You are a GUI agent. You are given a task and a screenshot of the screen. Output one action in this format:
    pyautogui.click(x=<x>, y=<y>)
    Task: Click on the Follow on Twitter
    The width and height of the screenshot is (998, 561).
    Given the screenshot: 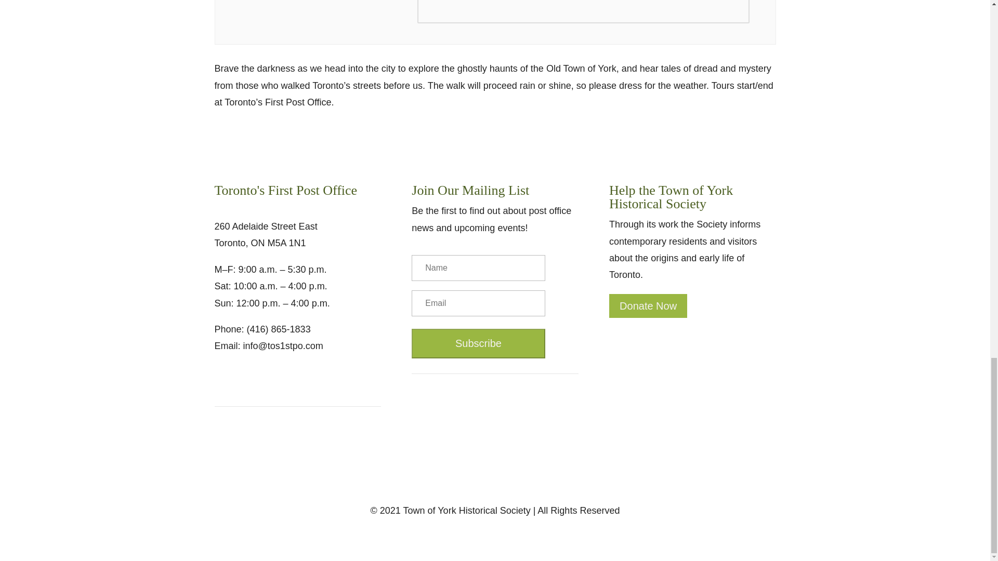 What is the action you would take?
    pyautogui.click(x=243, y=378)
    